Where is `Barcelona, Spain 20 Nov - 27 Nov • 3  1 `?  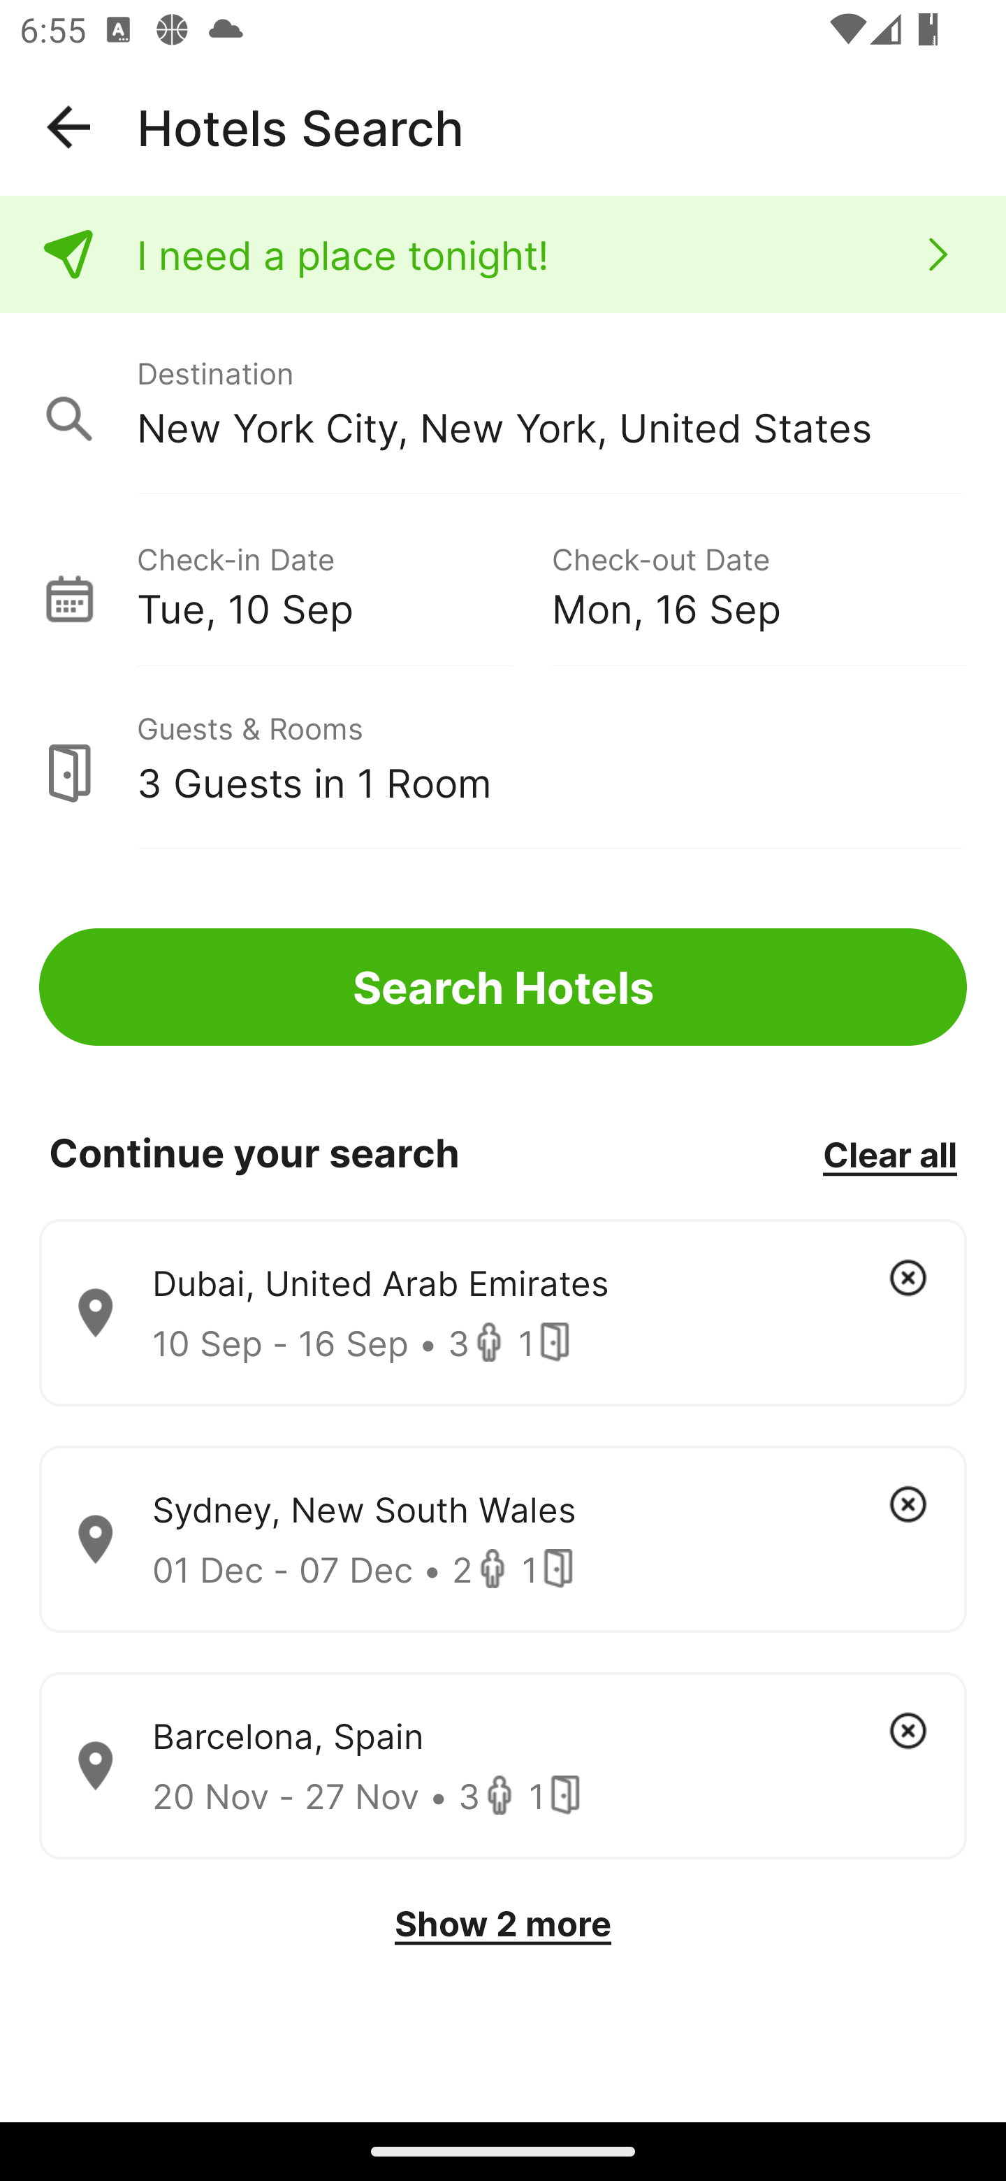
Barcelona, Spain 20 Nov - 27 Nov • 3  1  is located at coordinates (503, 1766).